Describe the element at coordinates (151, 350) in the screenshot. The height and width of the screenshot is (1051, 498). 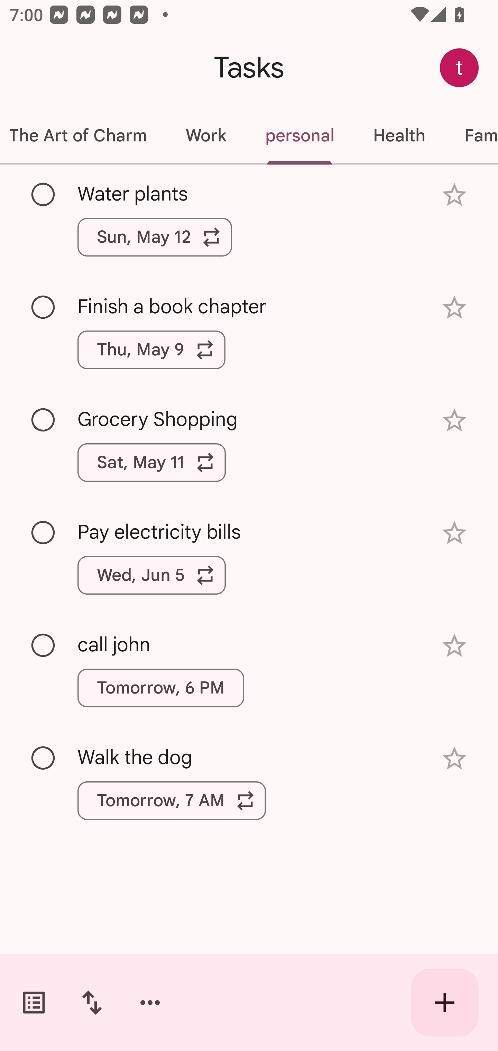
I see `Thu, May 9` at that location.